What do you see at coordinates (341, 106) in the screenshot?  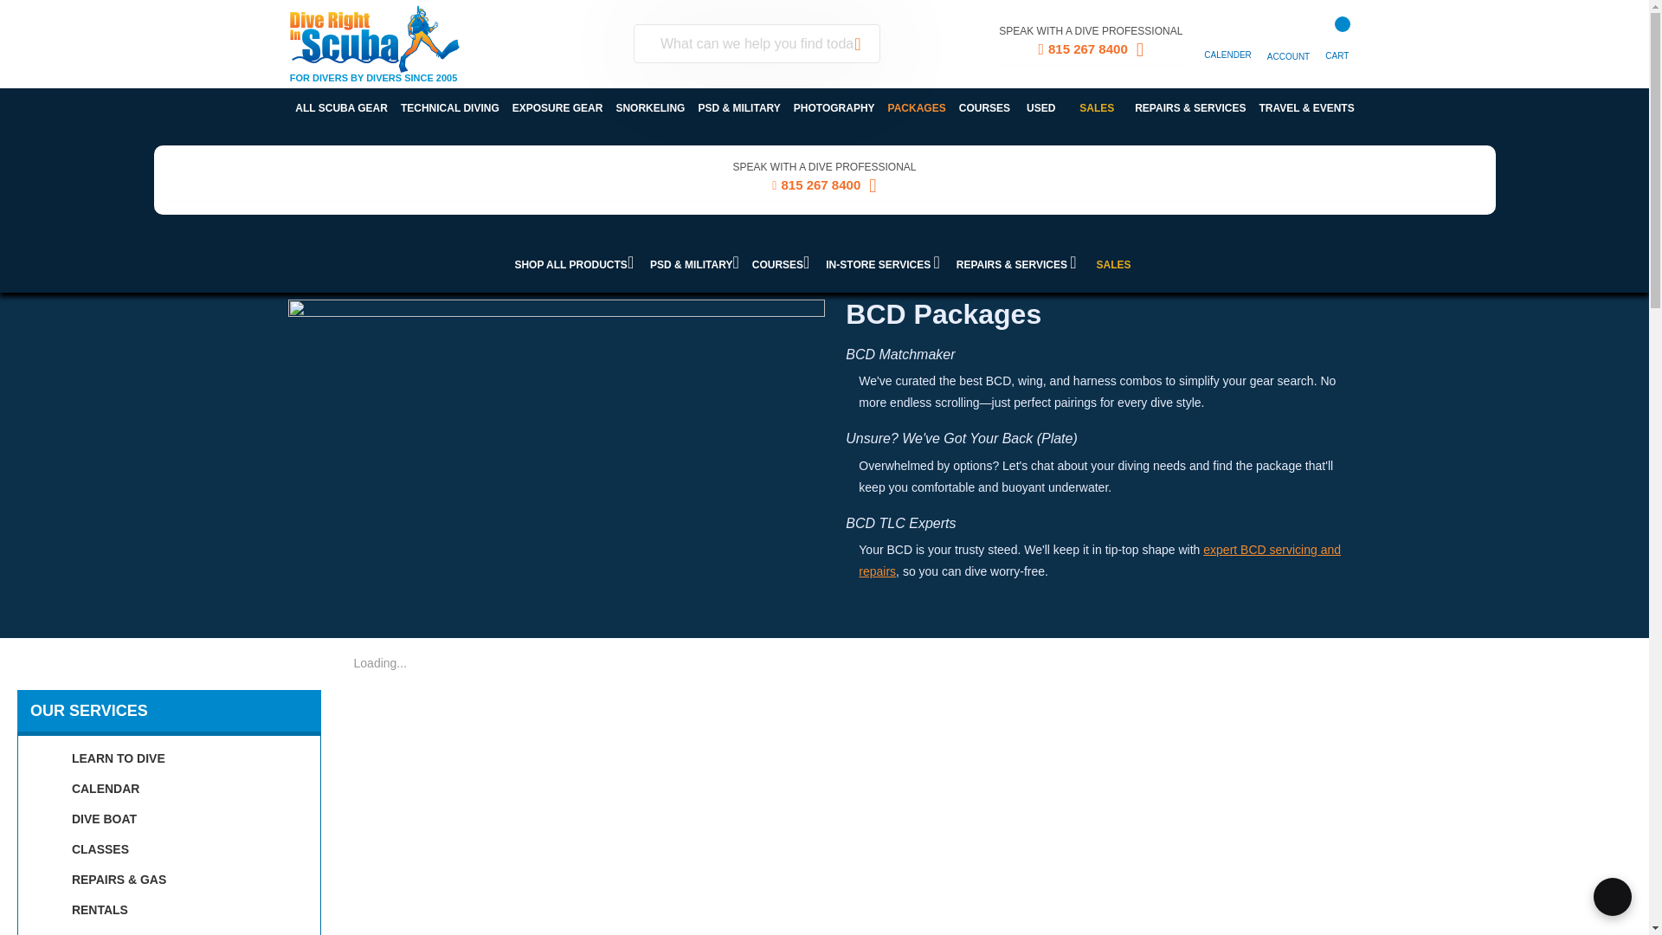 I see `ALL SCUBA GEAR` at bounding box center [341, 106].